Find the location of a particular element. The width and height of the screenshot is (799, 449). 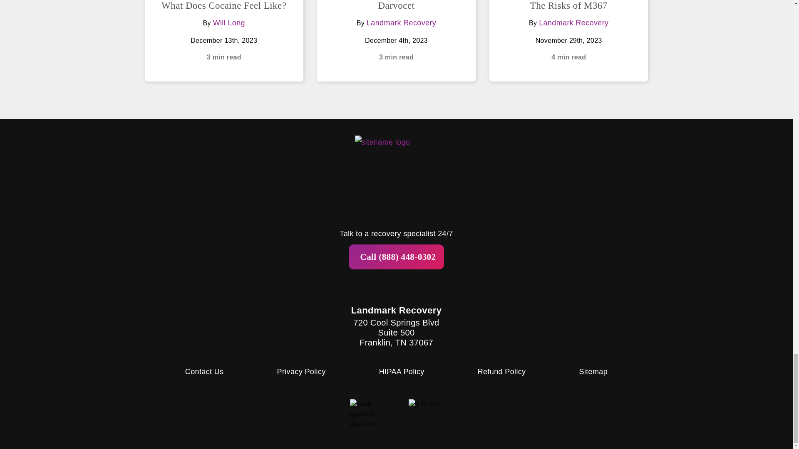

Landmark Recovery is located at coordinates (573, 22).